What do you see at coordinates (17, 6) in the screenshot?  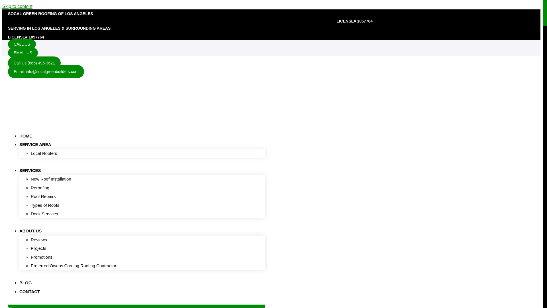 I see `Skip to content` at bounding box center [17, 6].